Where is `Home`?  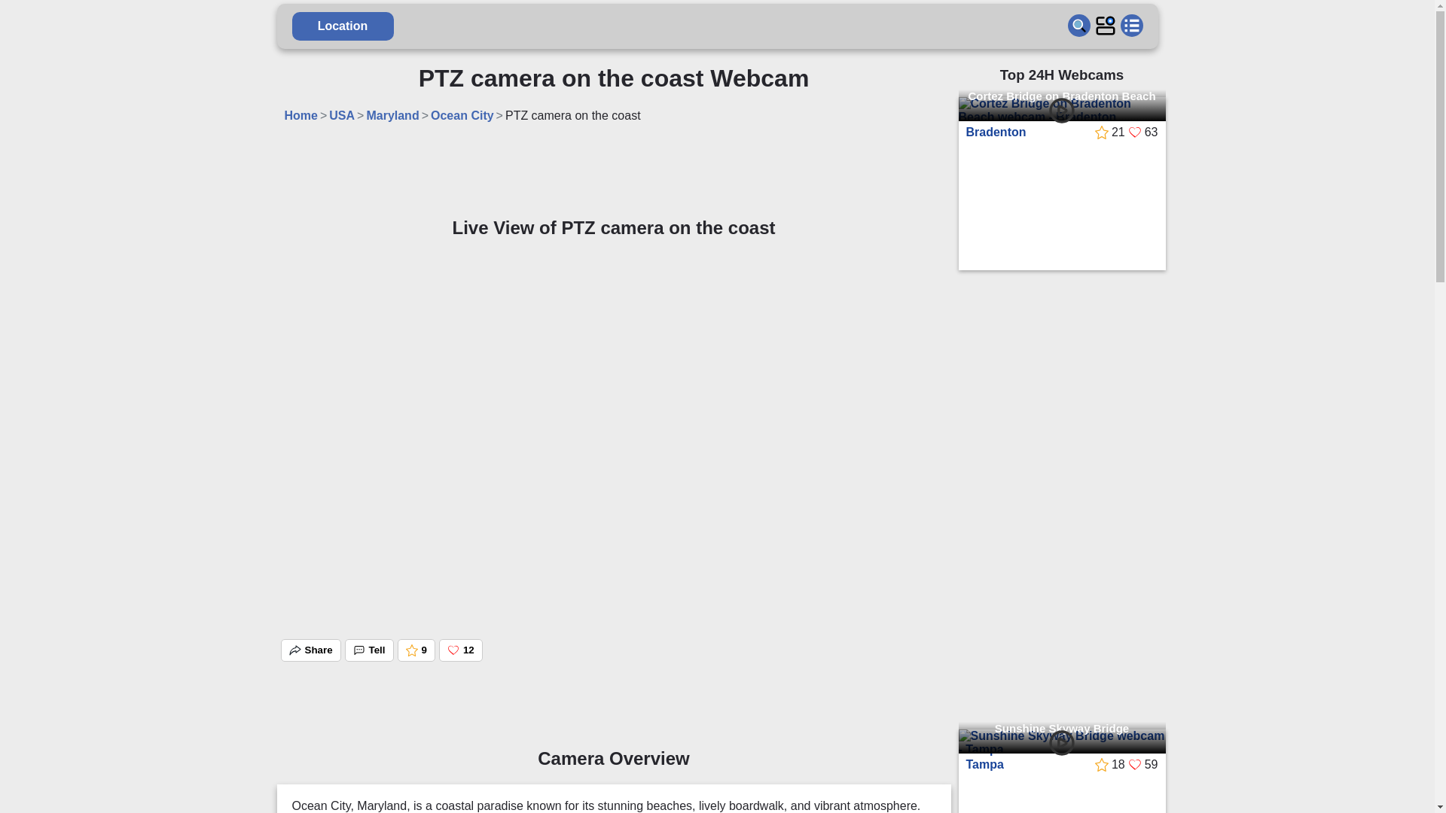 Home is located at coordinates (213, 123).